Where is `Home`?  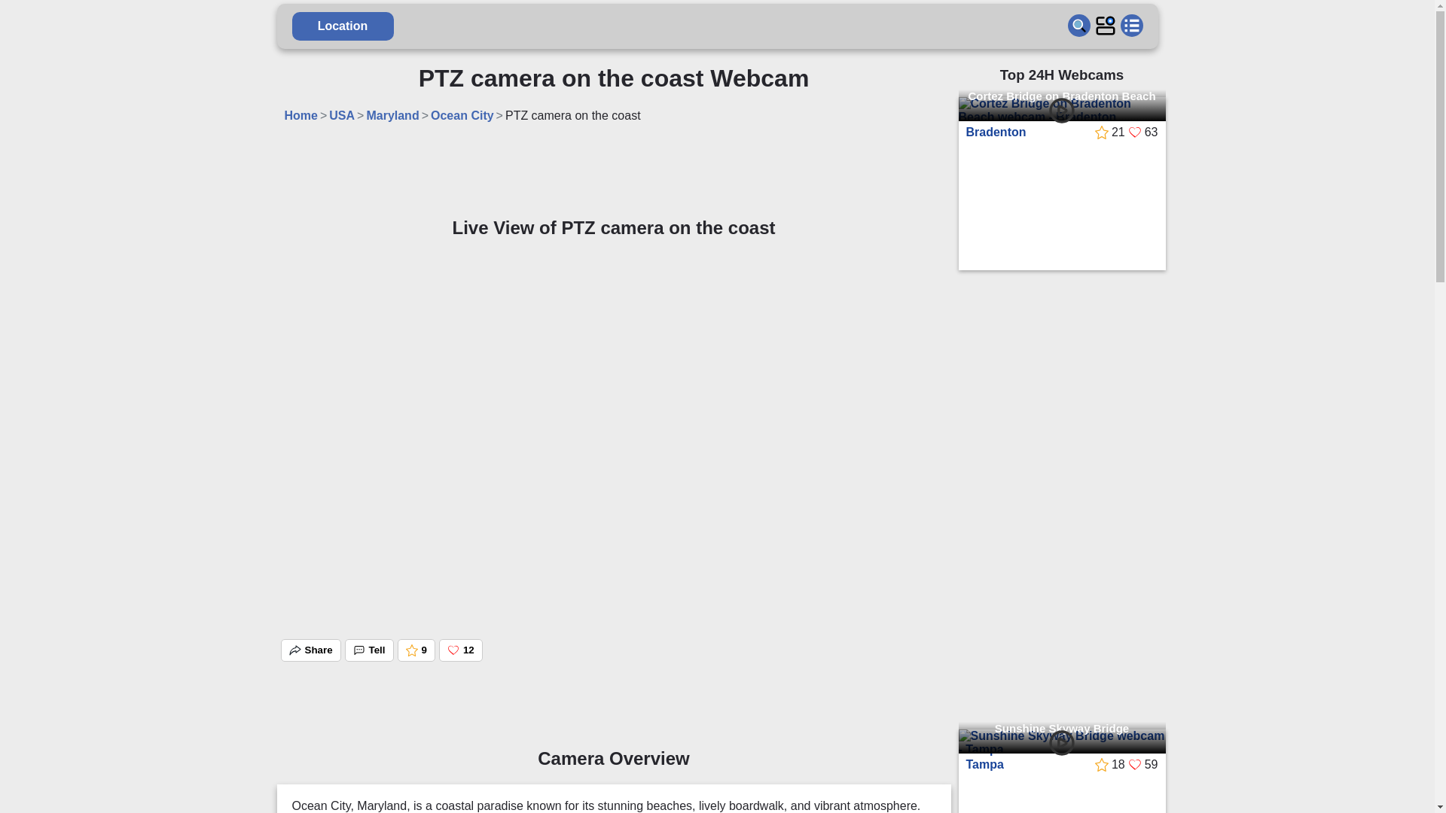 Home is located at coordinates (213, 123).